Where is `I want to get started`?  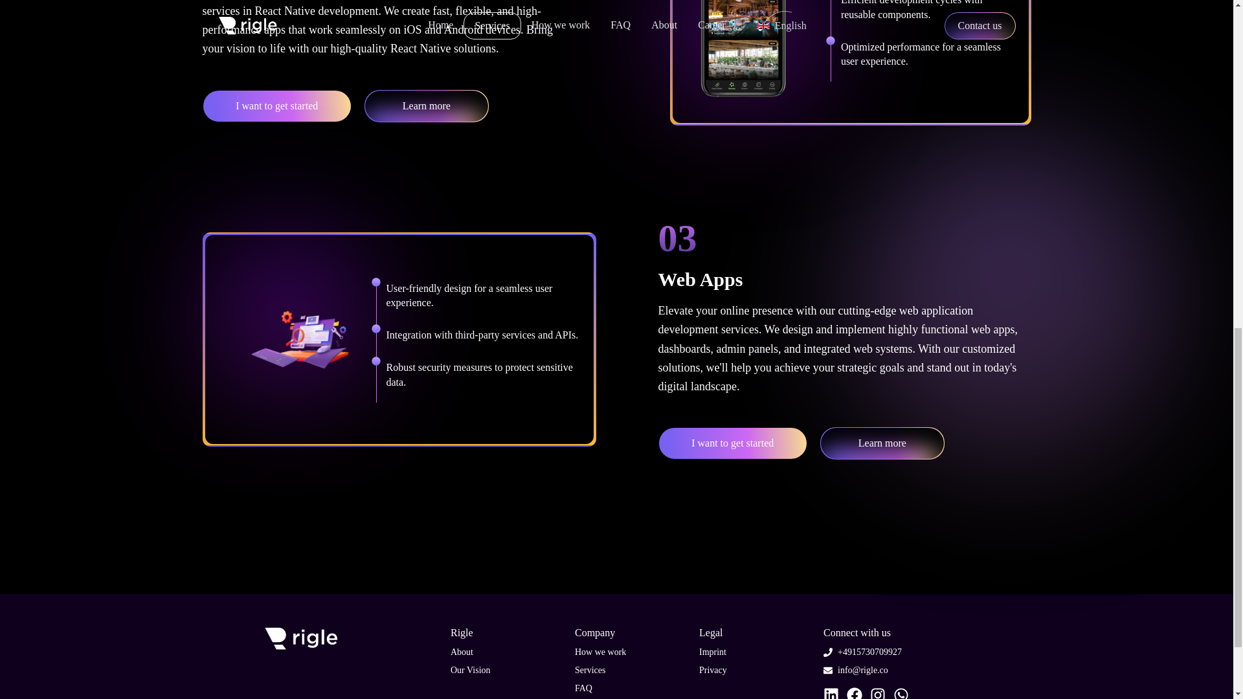 I want to get started is located at coordinates (732, 443).